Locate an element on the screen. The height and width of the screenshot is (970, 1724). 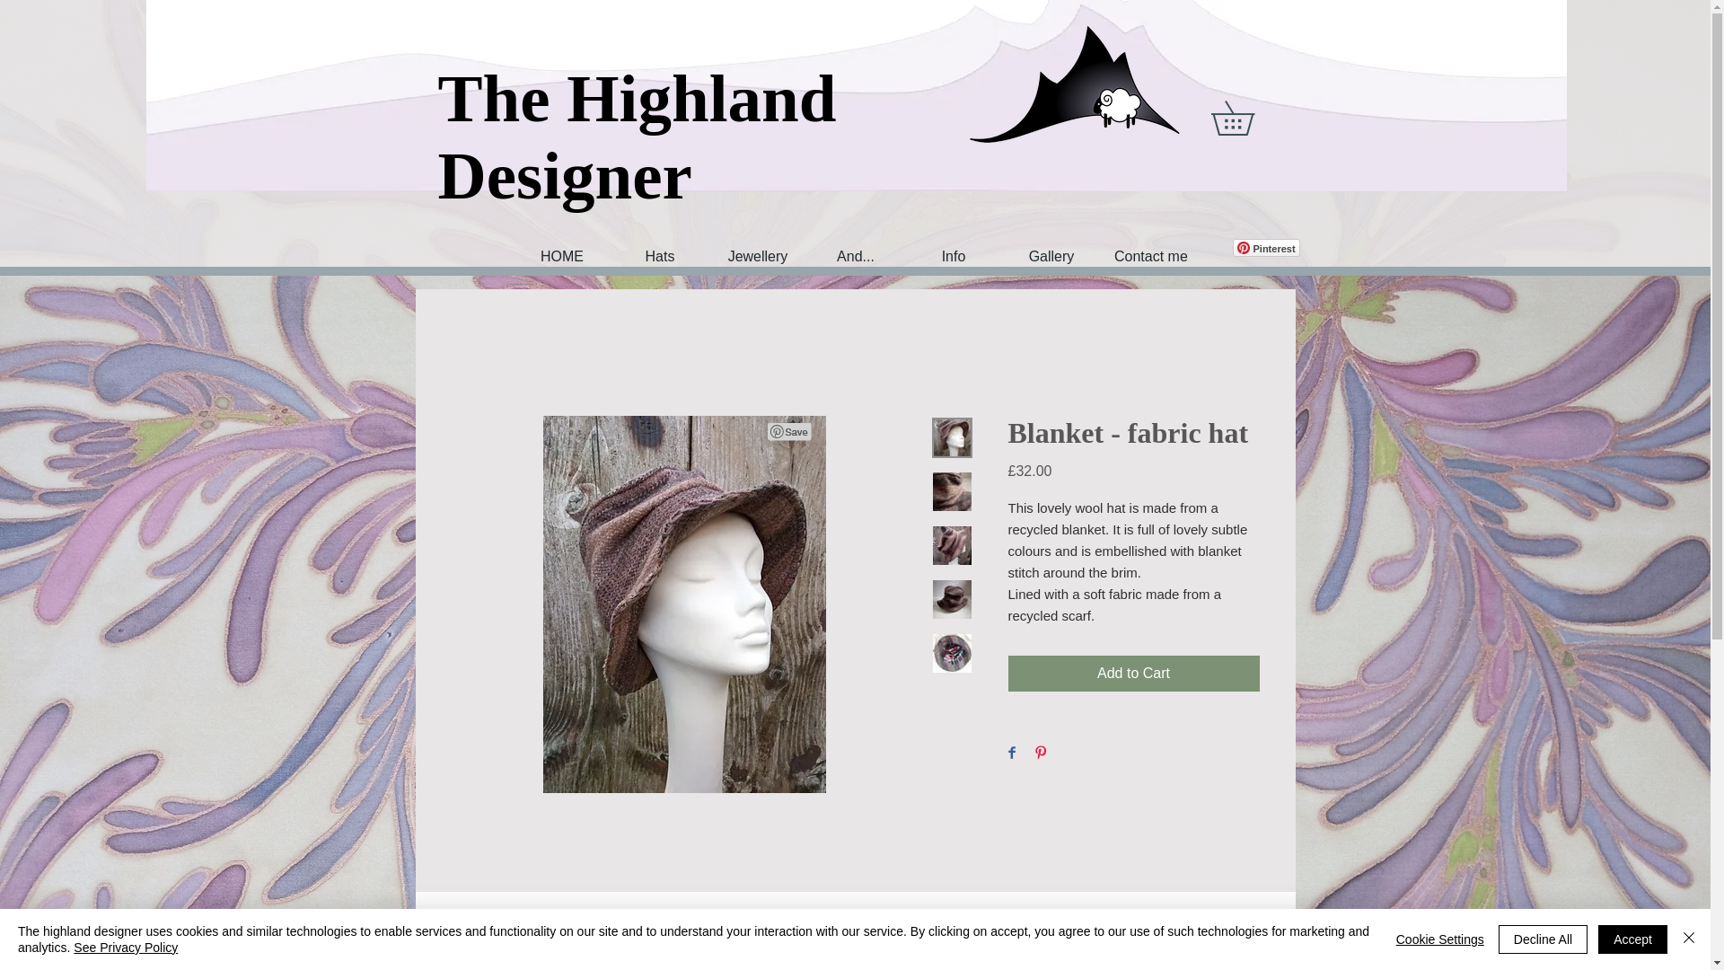
Facebook Like is located at coordinates (1187, 248).